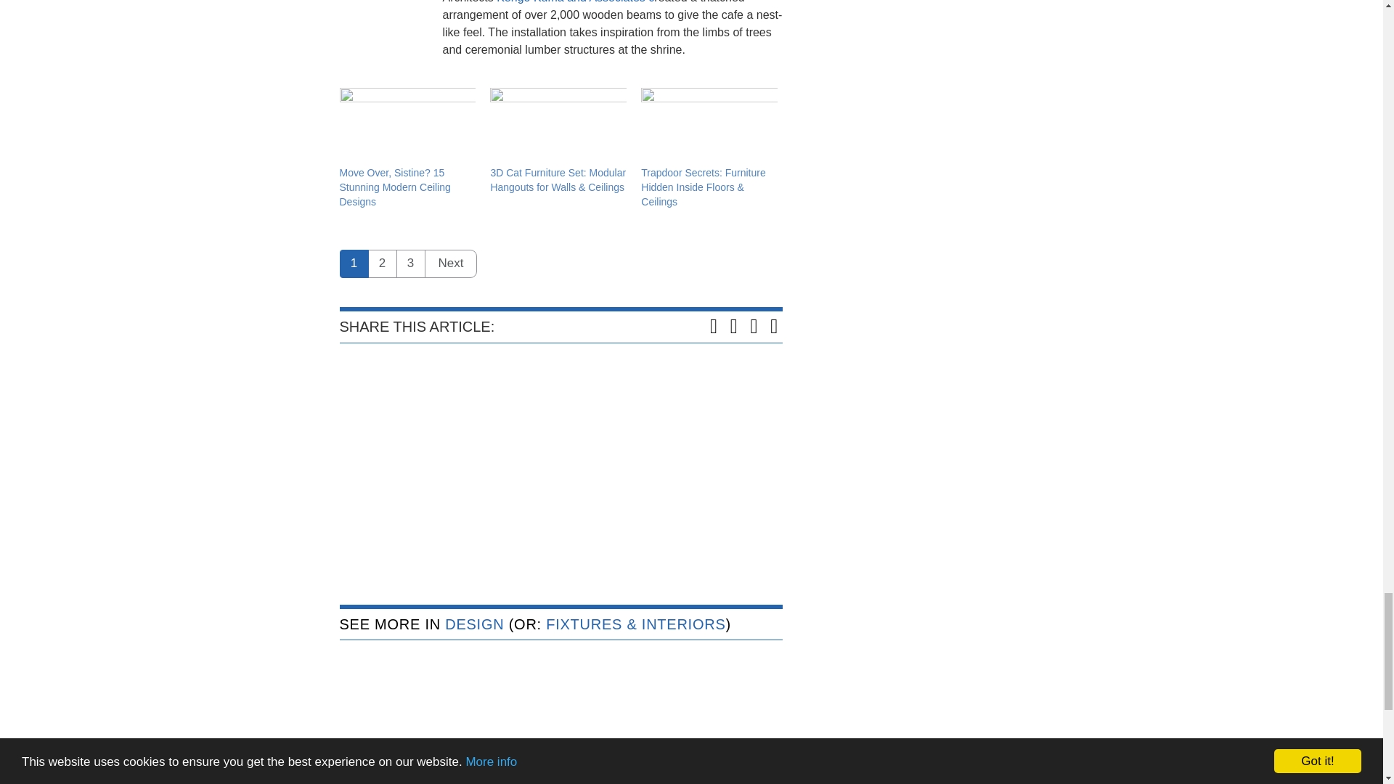  Describe the element at coordinates (574, 1) in the screenshot. I see `Kengo Kuma and Associates c` at that location.